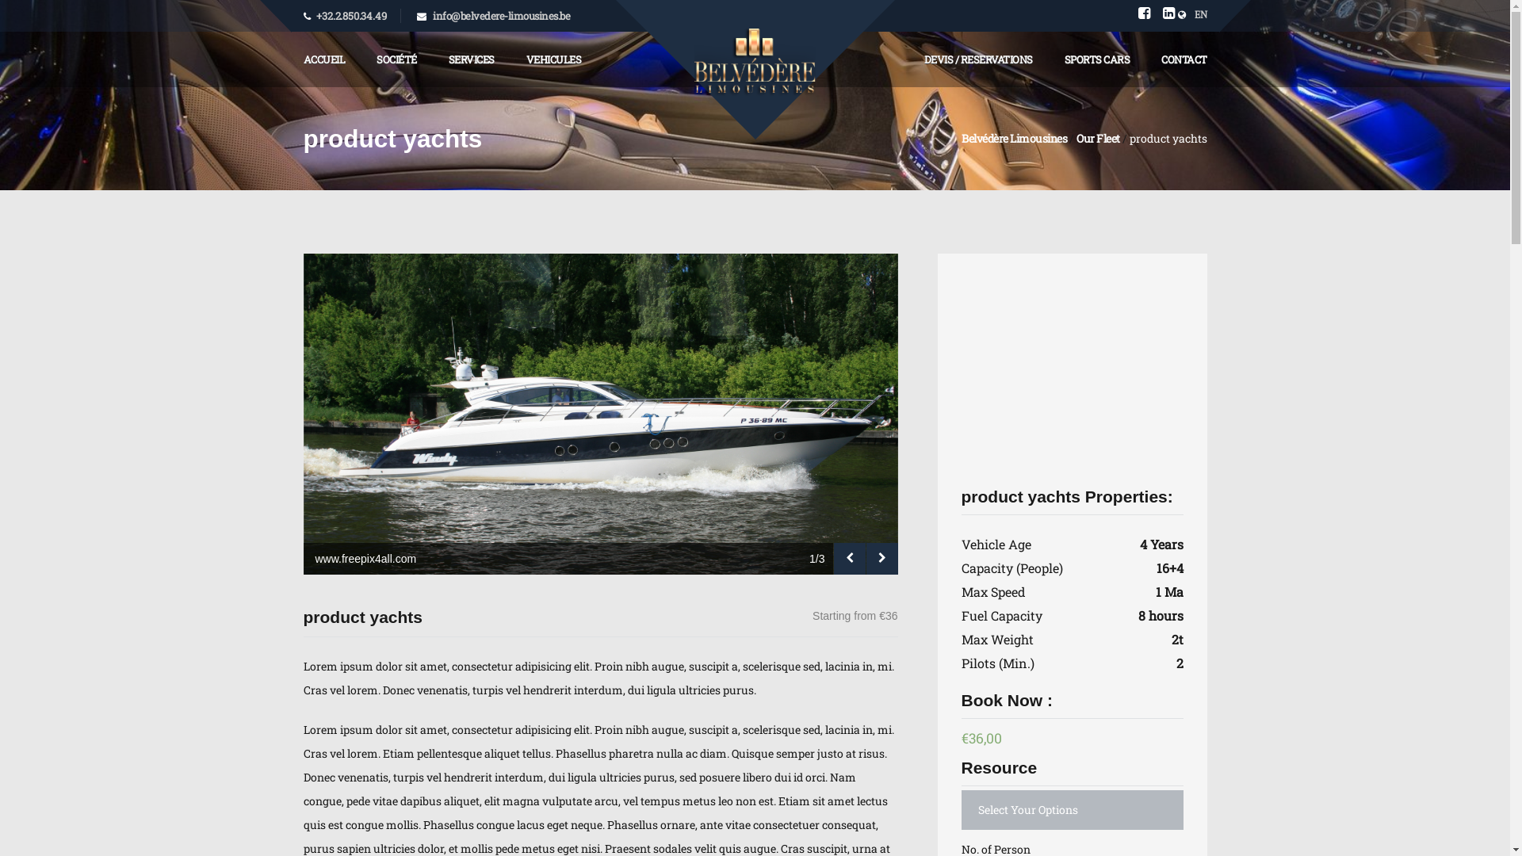 This screenshot has width=1522, height=856. I want to click on DEVIS / RESERVATIONS, so click(978, 59).